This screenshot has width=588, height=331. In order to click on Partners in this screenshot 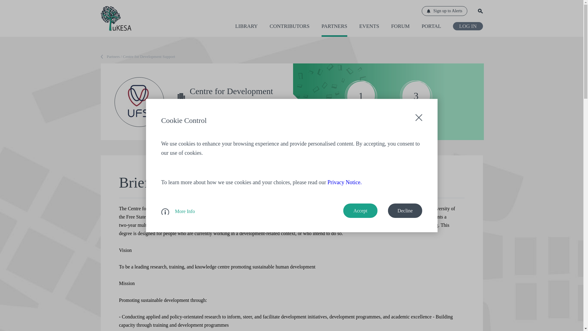, I will do `click(334, 30)`.